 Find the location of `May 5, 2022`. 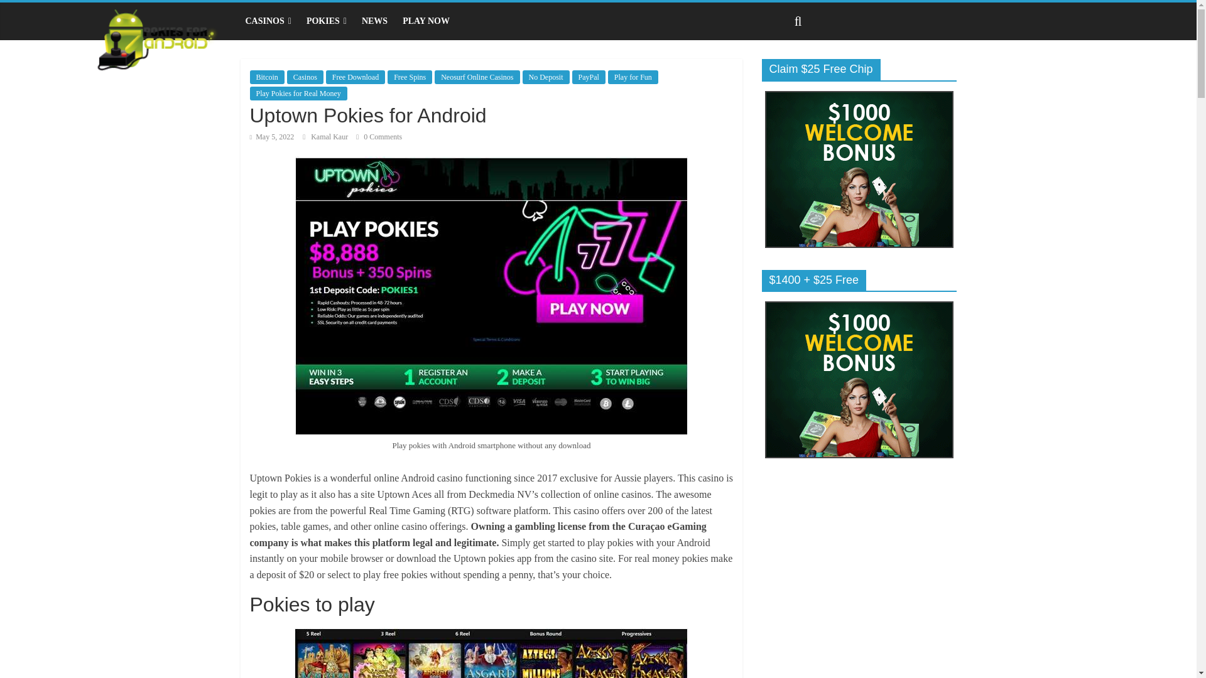

May 5, 2022 is located at coordinates (271, 136).